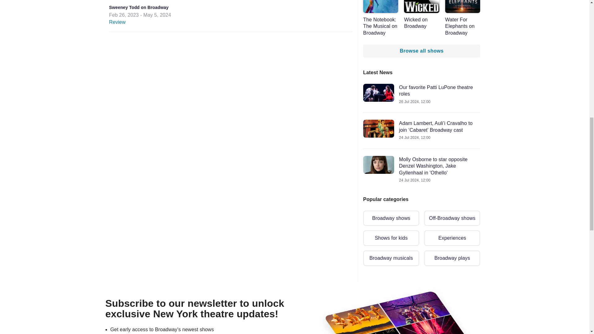 Image resolution: width=594 pixels, height=334 pixels. I want to click on Read more about Wicked on Broadway, so click(421, 15).